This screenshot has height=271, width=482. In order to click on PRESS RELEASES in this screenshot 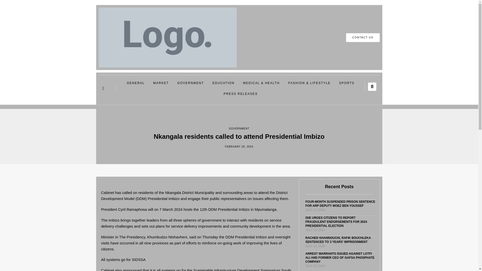, I will do `click(240, 94)`.